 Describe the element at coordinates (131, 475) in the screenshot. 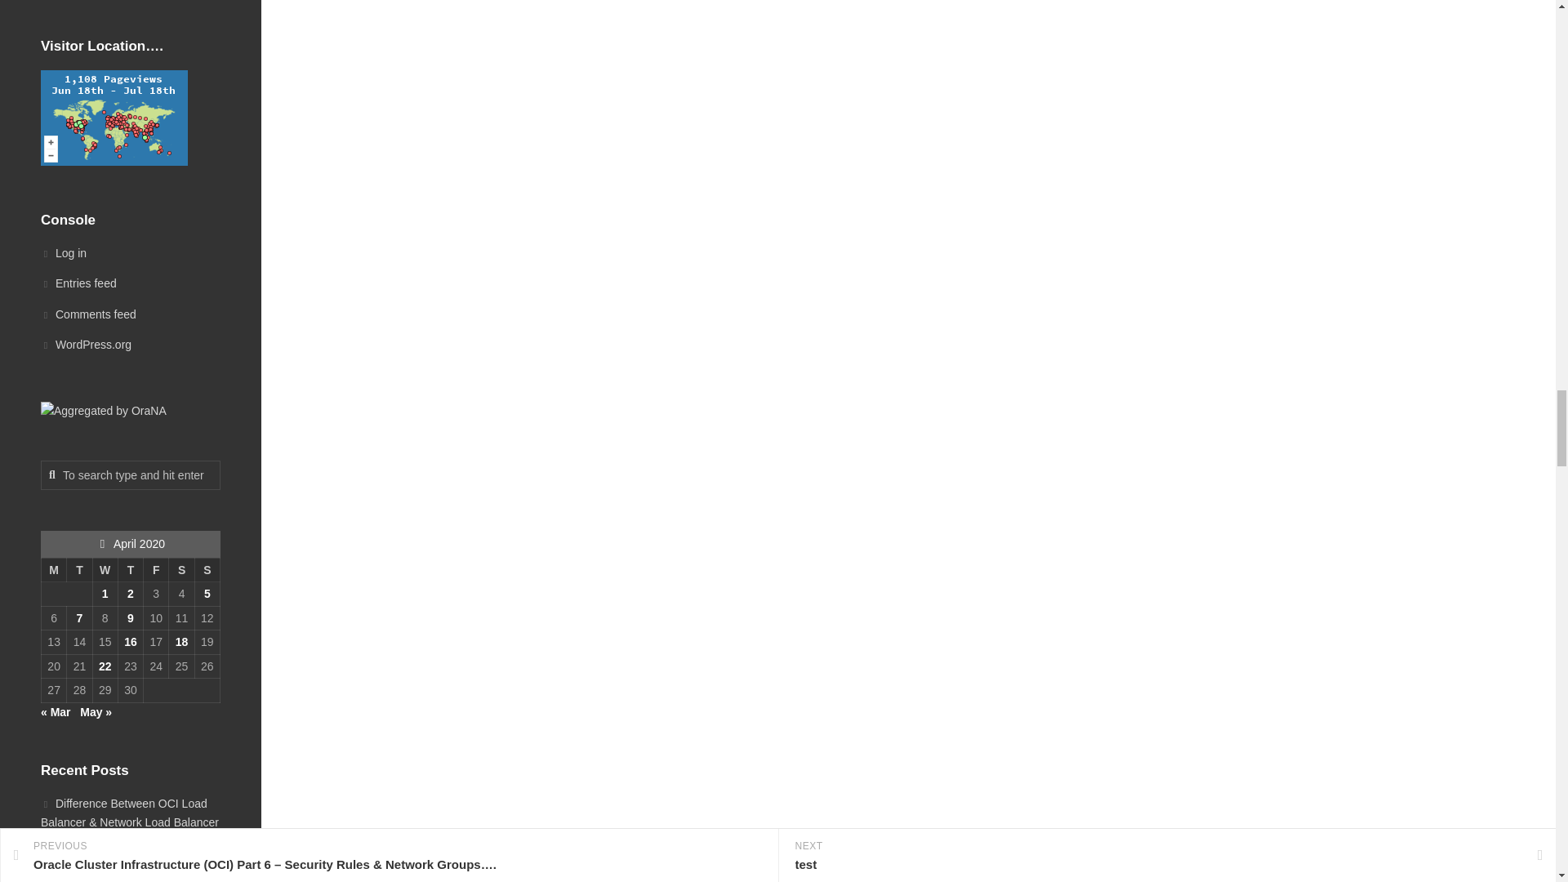

I see `To search type and hit enter` at that location.